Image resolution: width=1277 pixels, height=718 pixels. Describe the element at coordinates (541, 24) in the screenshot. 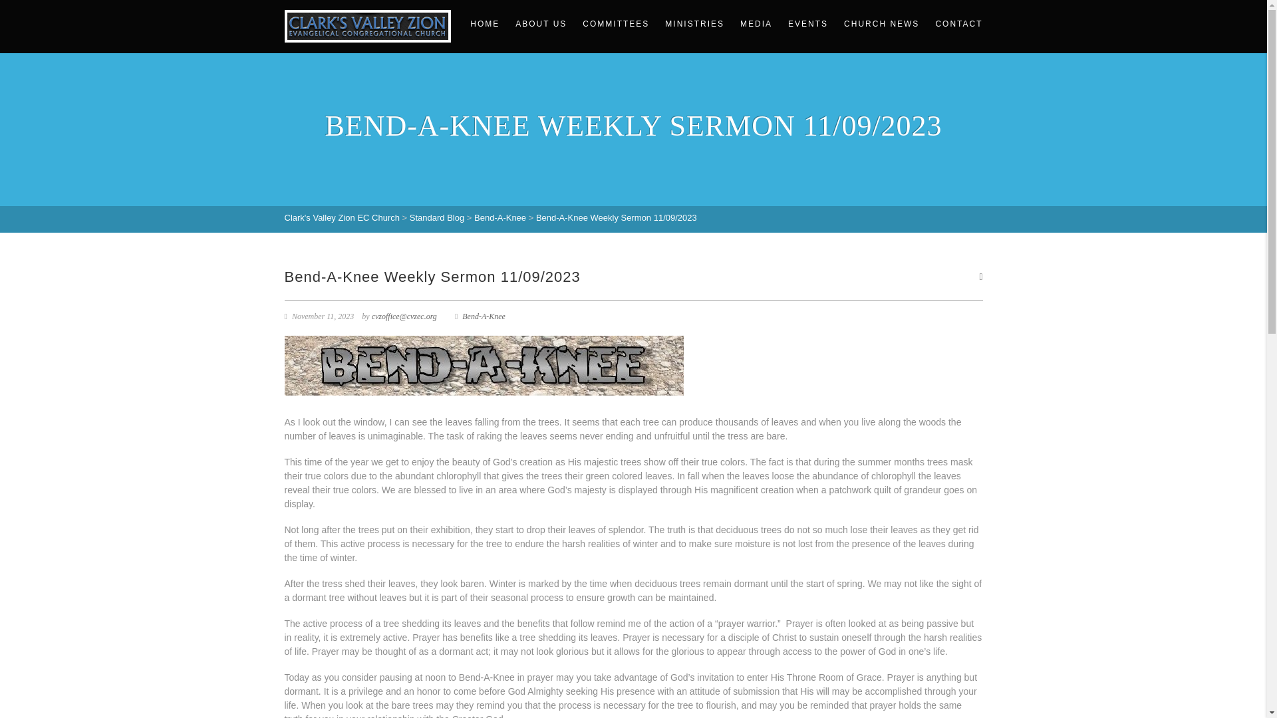

I see `ABOUT US` at that location.